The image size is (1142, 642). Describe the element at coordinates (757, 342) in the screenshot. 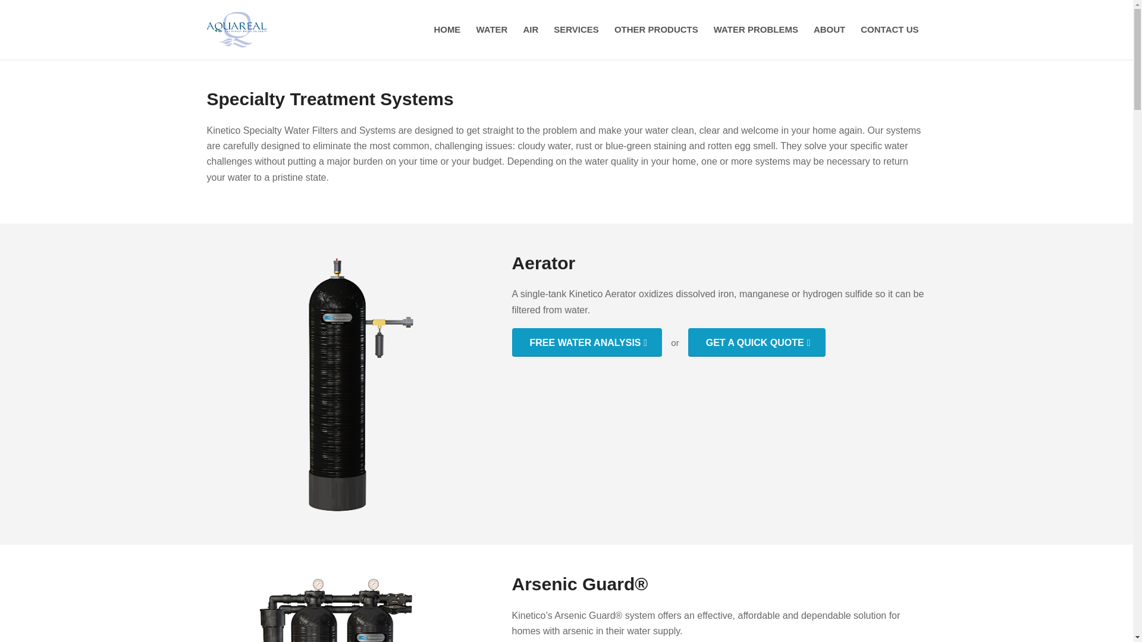

I see `GET A QUICK QUOTE` at that location.